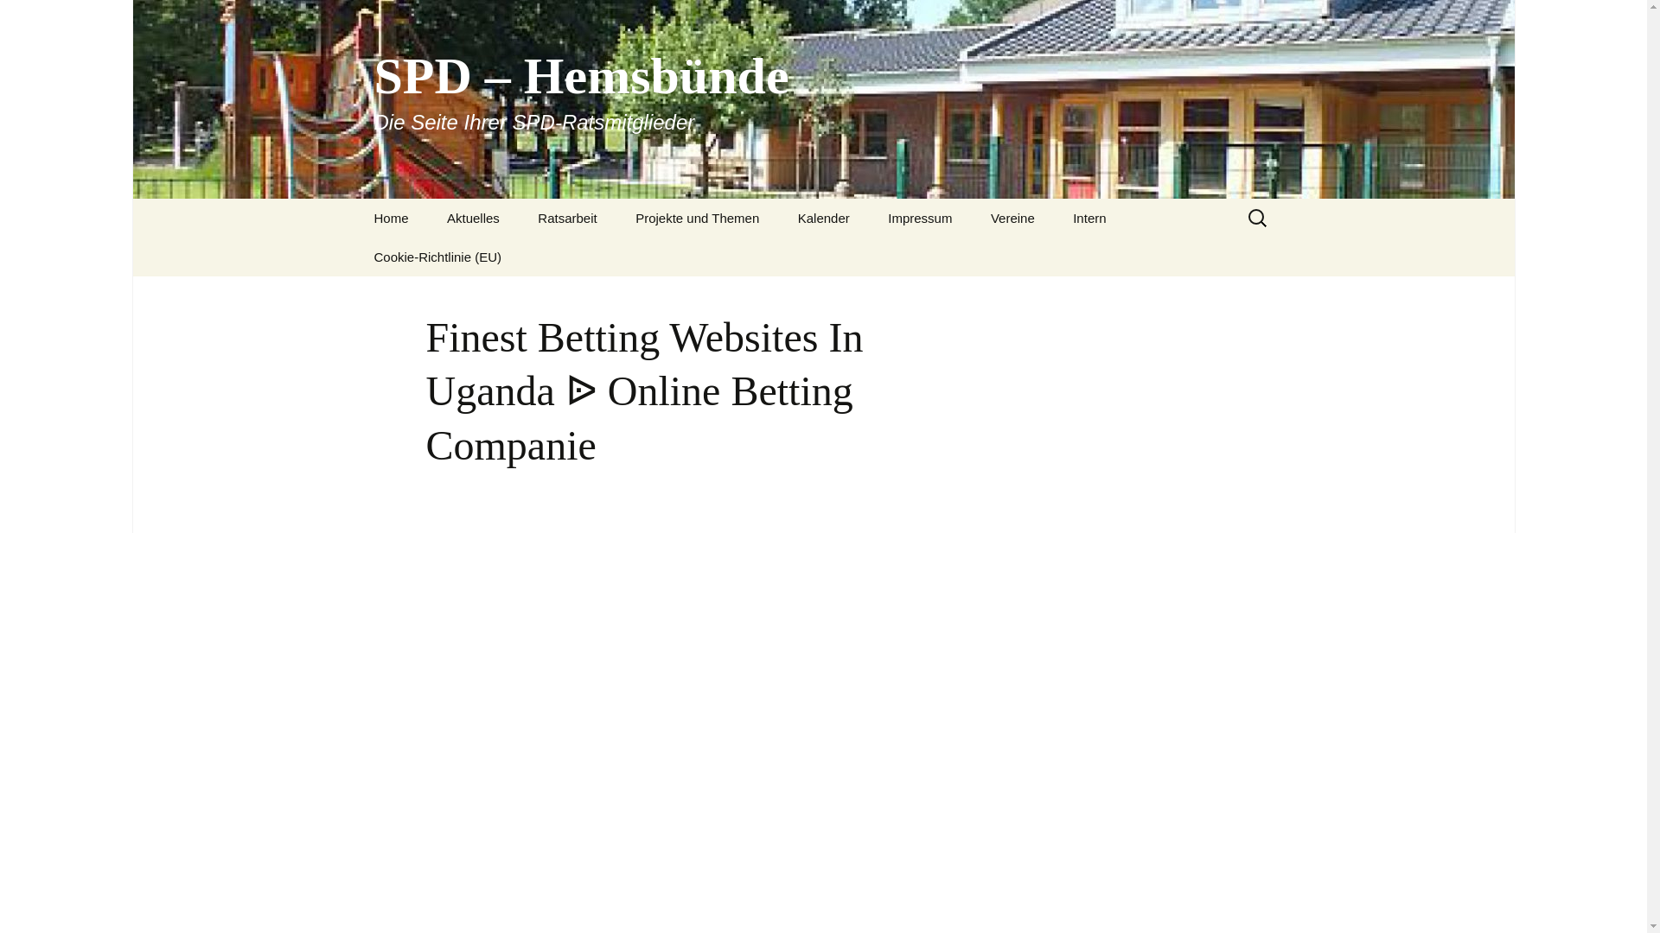 This screenshot has height=933, width=1660. What do you see at coordinates (607, 257) in the screenshot?
I see `bis 2014` at bounding box center [607, 257].